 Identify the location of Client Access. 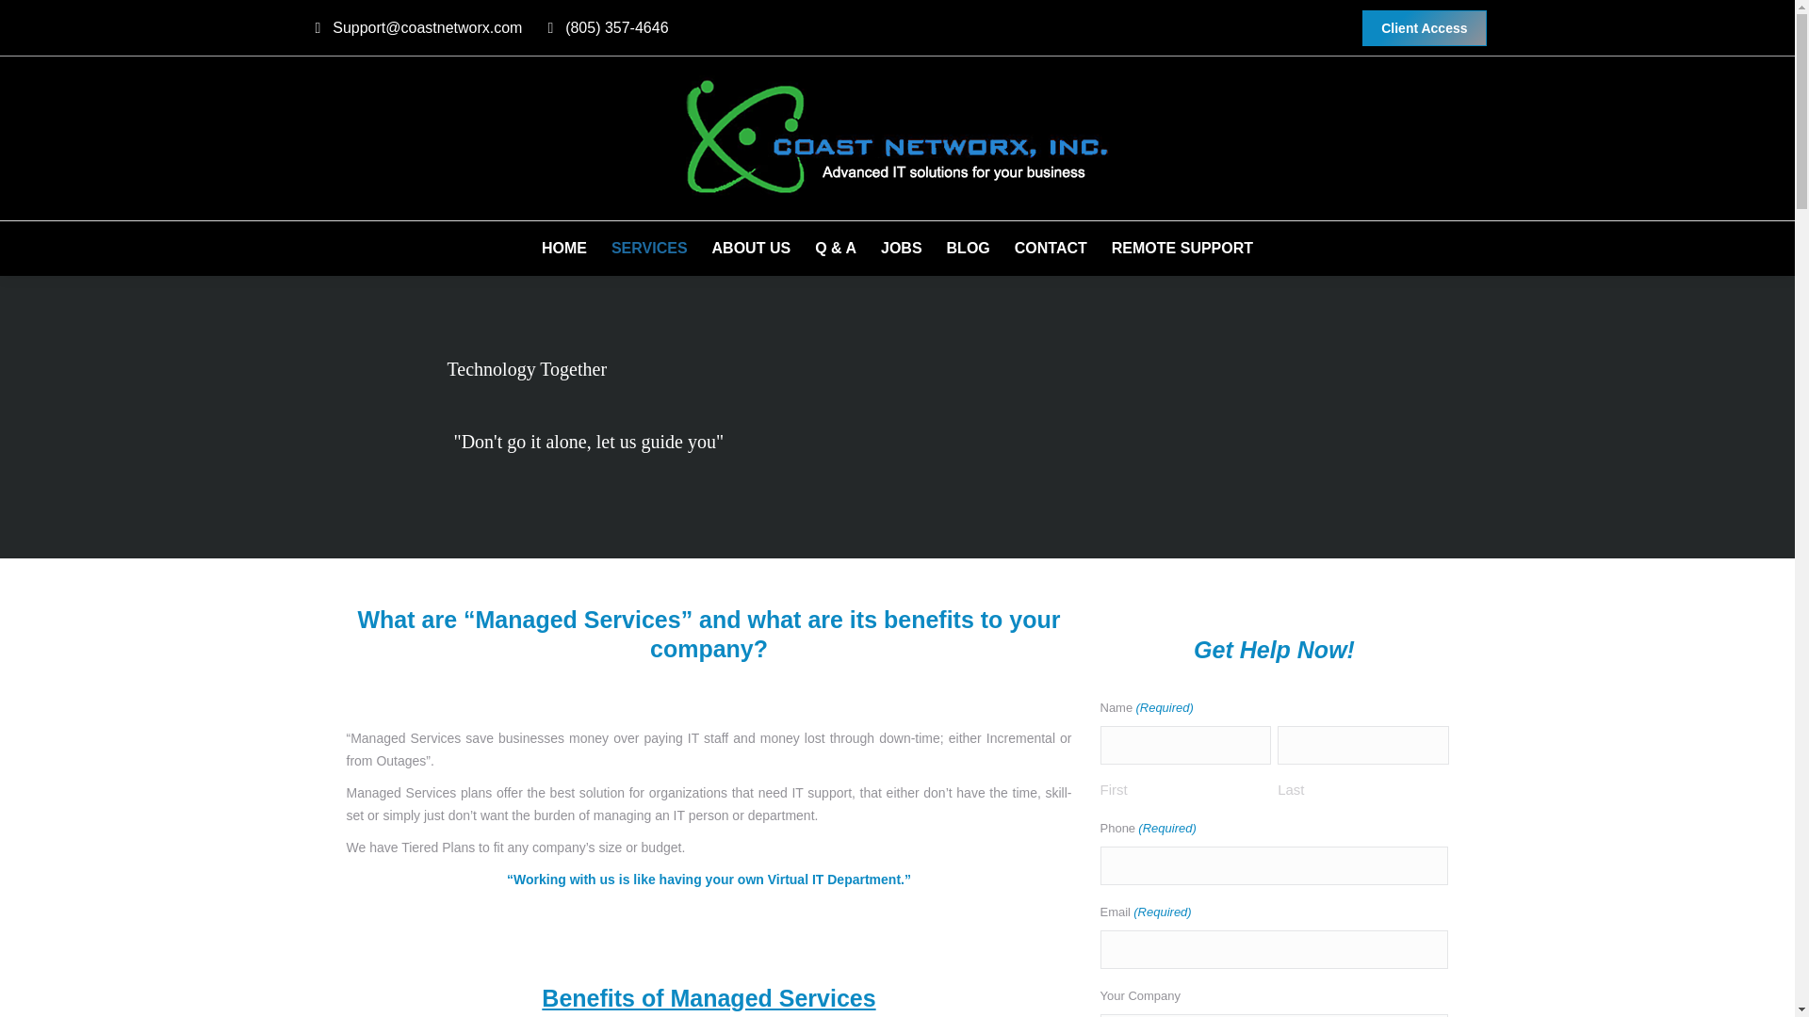
(1423, 27).